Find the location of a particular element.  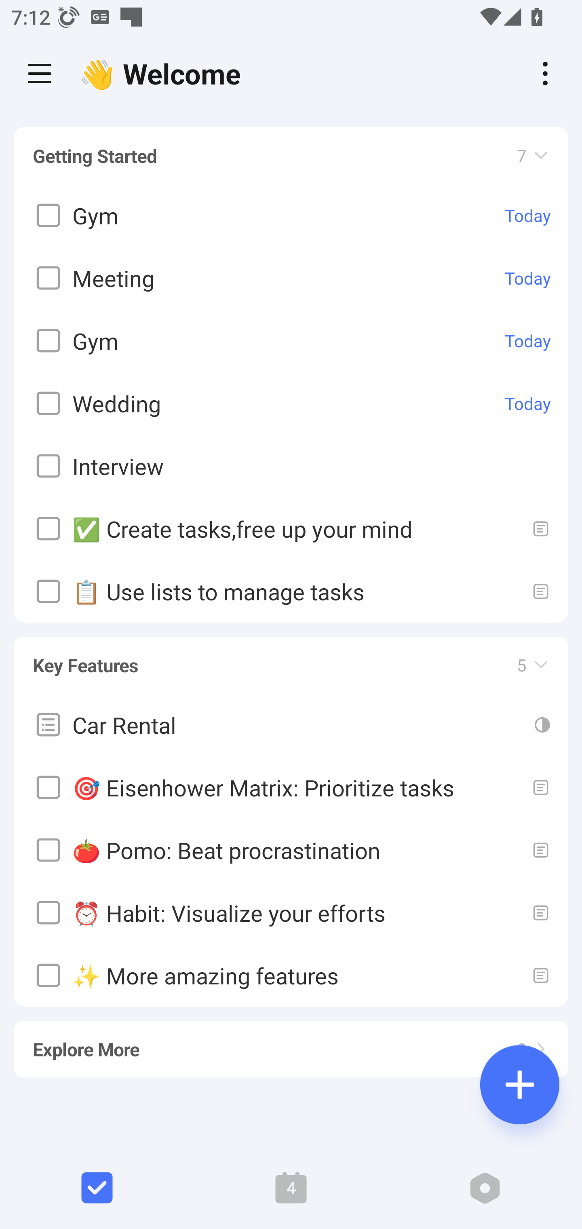

Today is located at coordinates (528, 278).